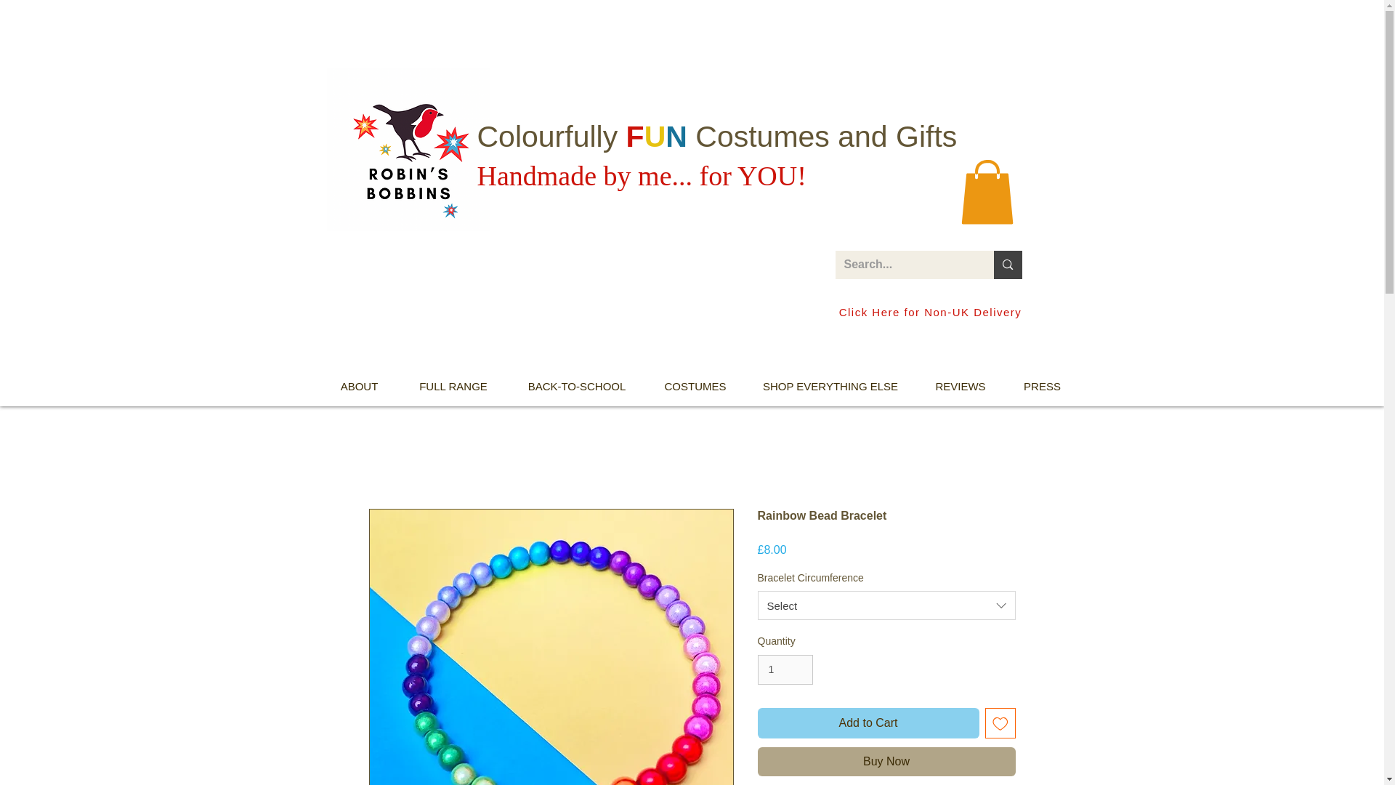 Image resolution: width=1395 pixels, height=785 pixels. Describe the element at coordinates (577, 386) in the screenshot. I see `BACK-TO-SCHOOL` at that location.